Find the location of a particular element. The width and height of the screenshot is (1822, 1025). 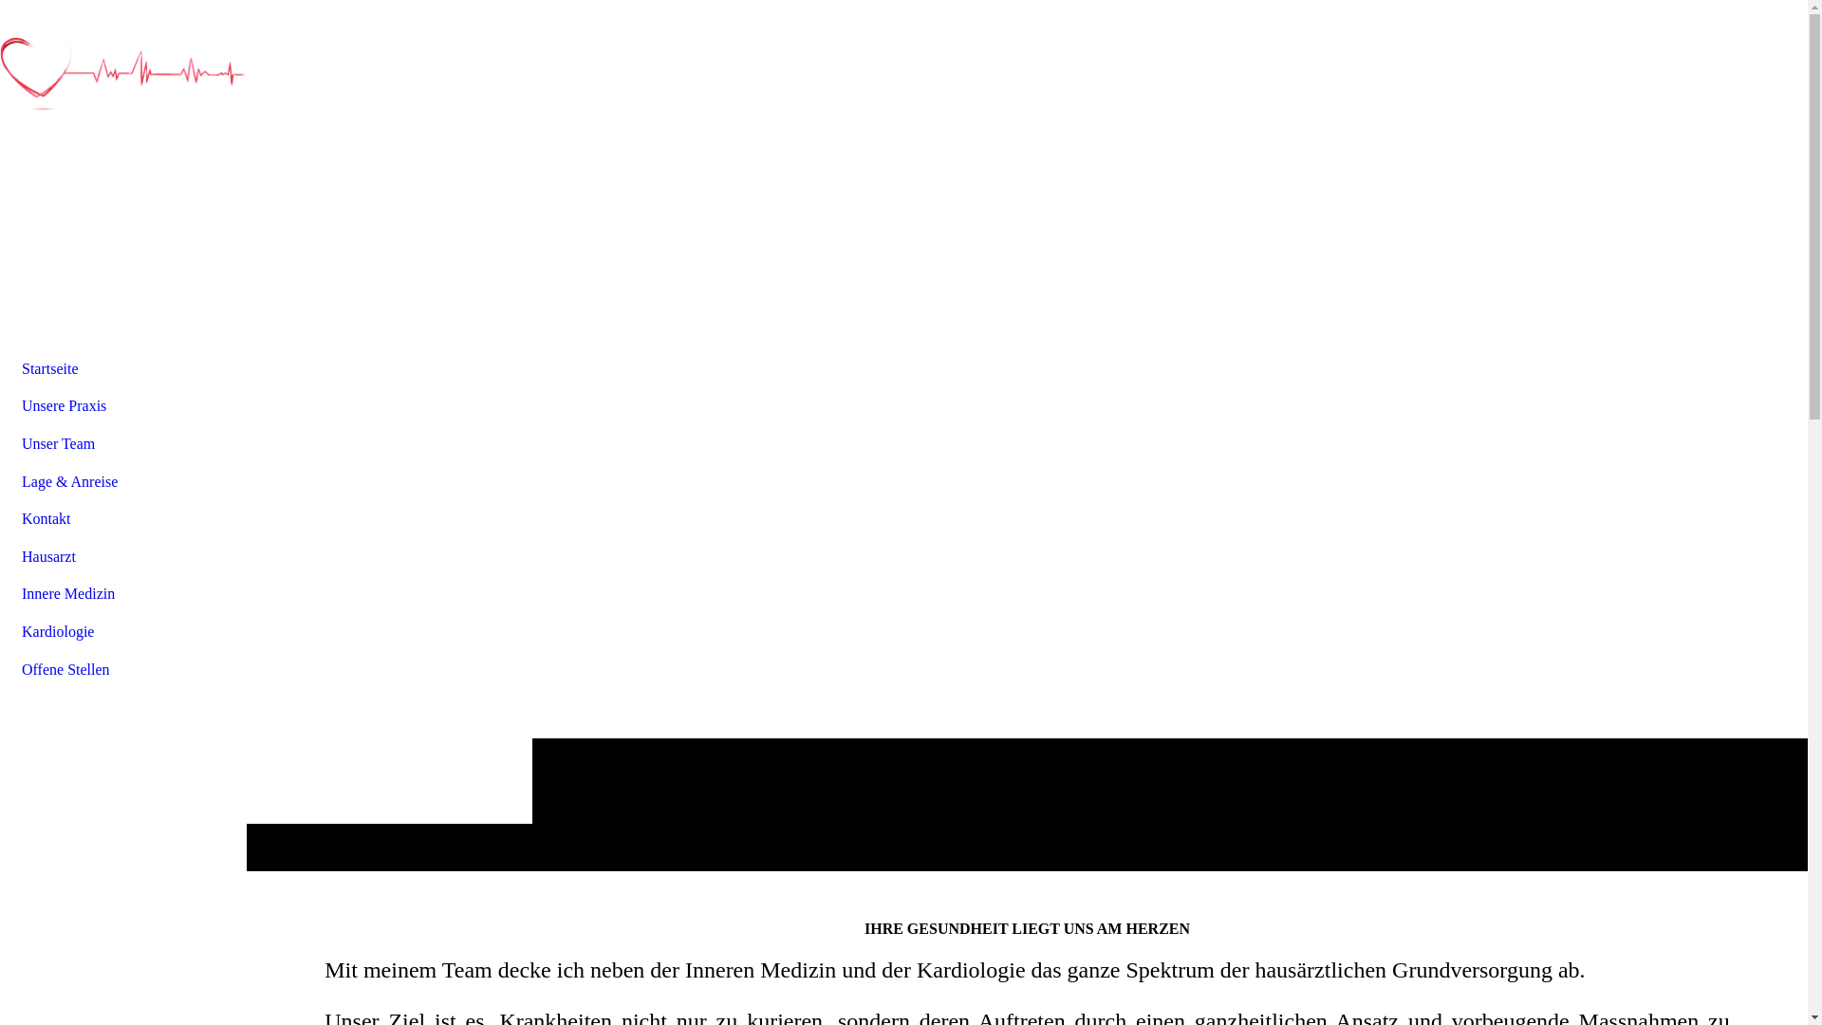

Innere Medizin is located at coordinates (123, 594).